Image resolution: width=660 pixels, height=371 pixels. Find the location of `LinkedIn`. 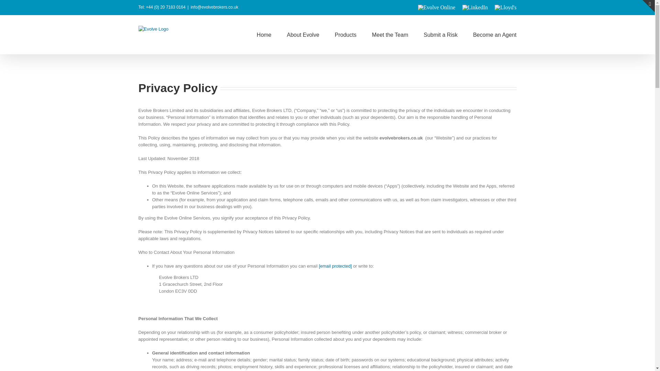

LinkedIn is located at coordinates (475, 8).